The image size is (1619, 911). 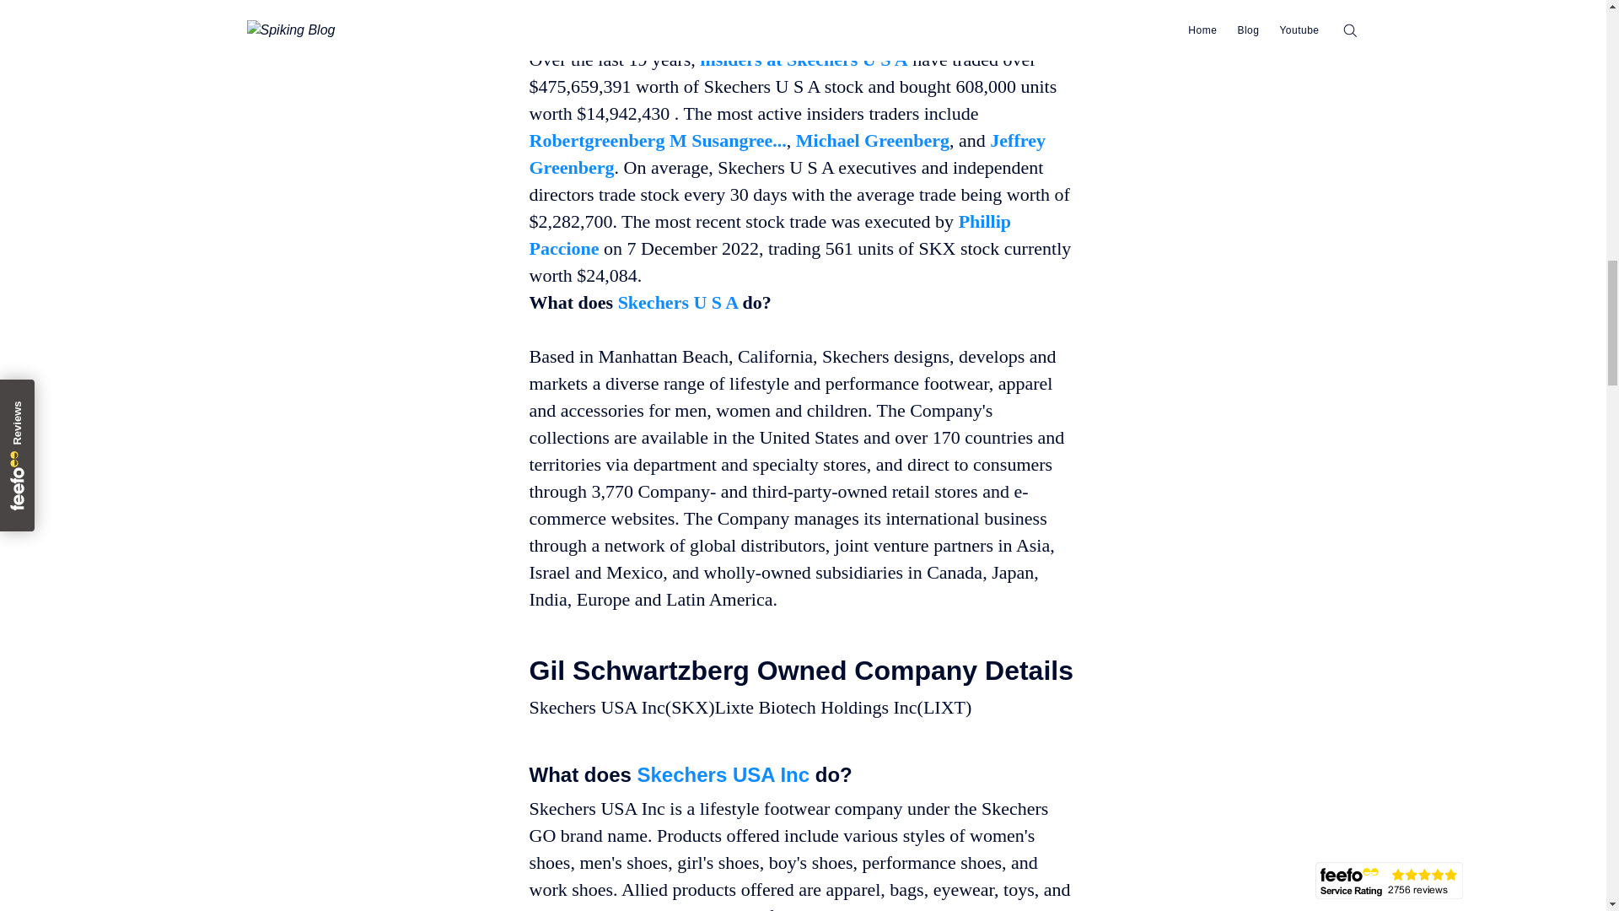 I want to click on Robertgreenberg M Susangree..., so click(x=658, y=140).